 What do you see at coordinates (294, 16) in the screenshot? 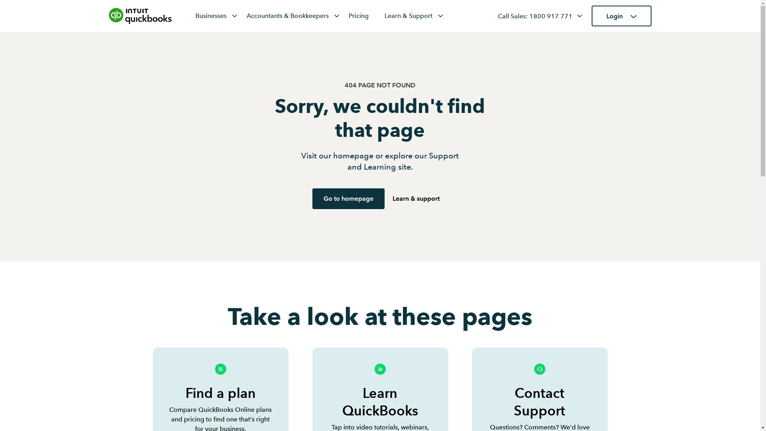
I see `Accountants & Bookkeepers` at bounding box center [294, 16].